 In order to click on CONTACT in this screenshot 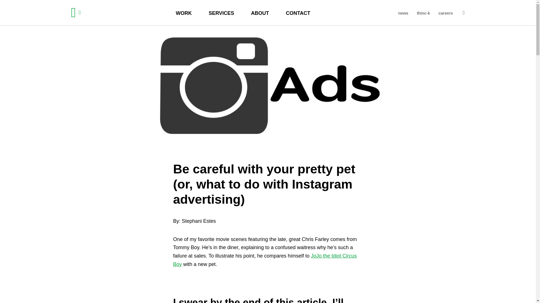, I will do `click(298, 12)`.